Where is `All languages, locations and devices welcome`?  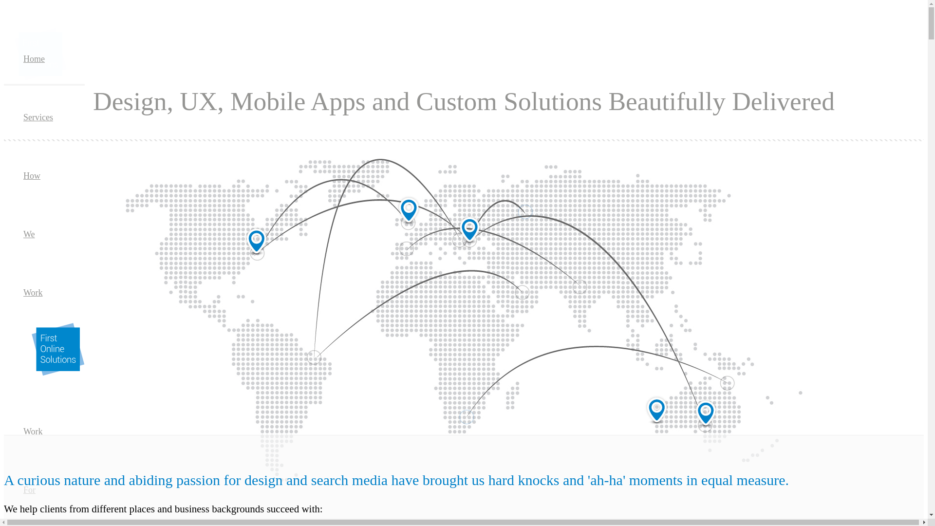
All languages, locations and devices welcome is located at coordinates (464, 321).